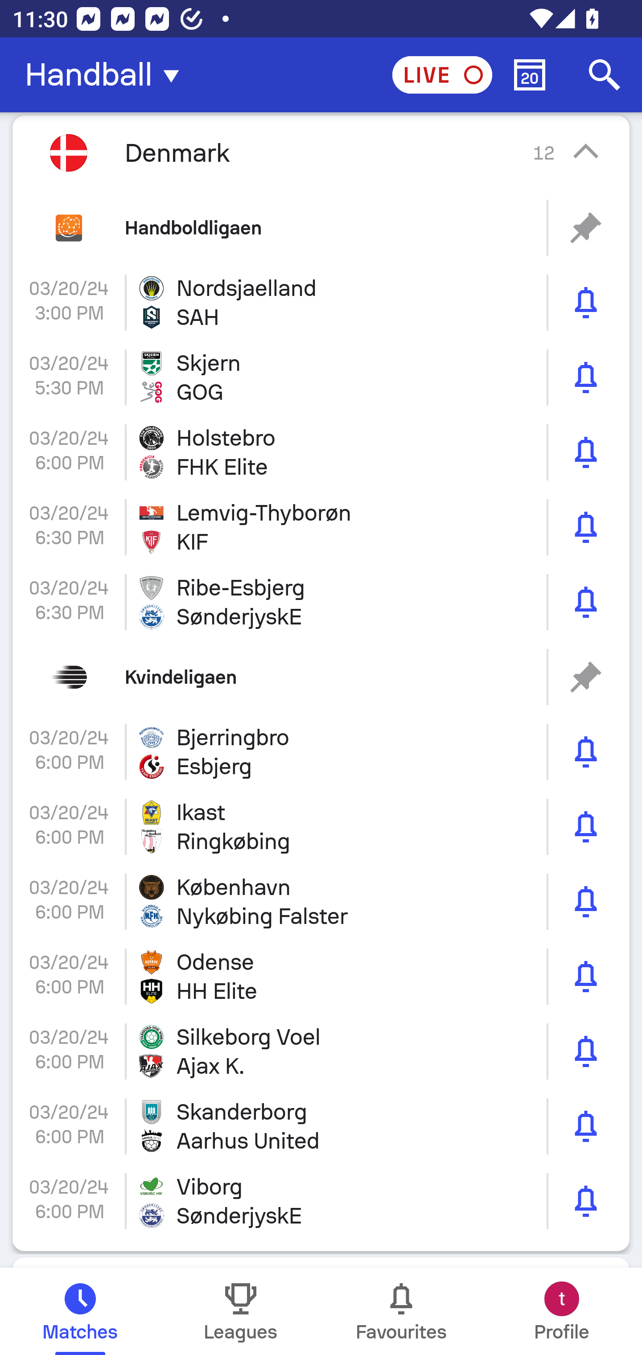 Image resolution: width=642 pixels, height=1355 pixels. What do you see at coordinates (321, 152) in the screenshot?
I see `Denmark 12` at bounding box center [321, 152].